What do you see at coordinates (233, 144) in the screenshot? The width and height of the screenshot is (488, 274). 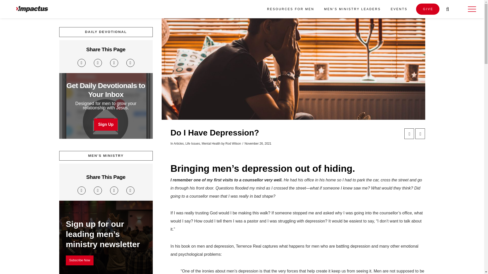 I see `Rod Wilson` at bounding box center [233, 144].